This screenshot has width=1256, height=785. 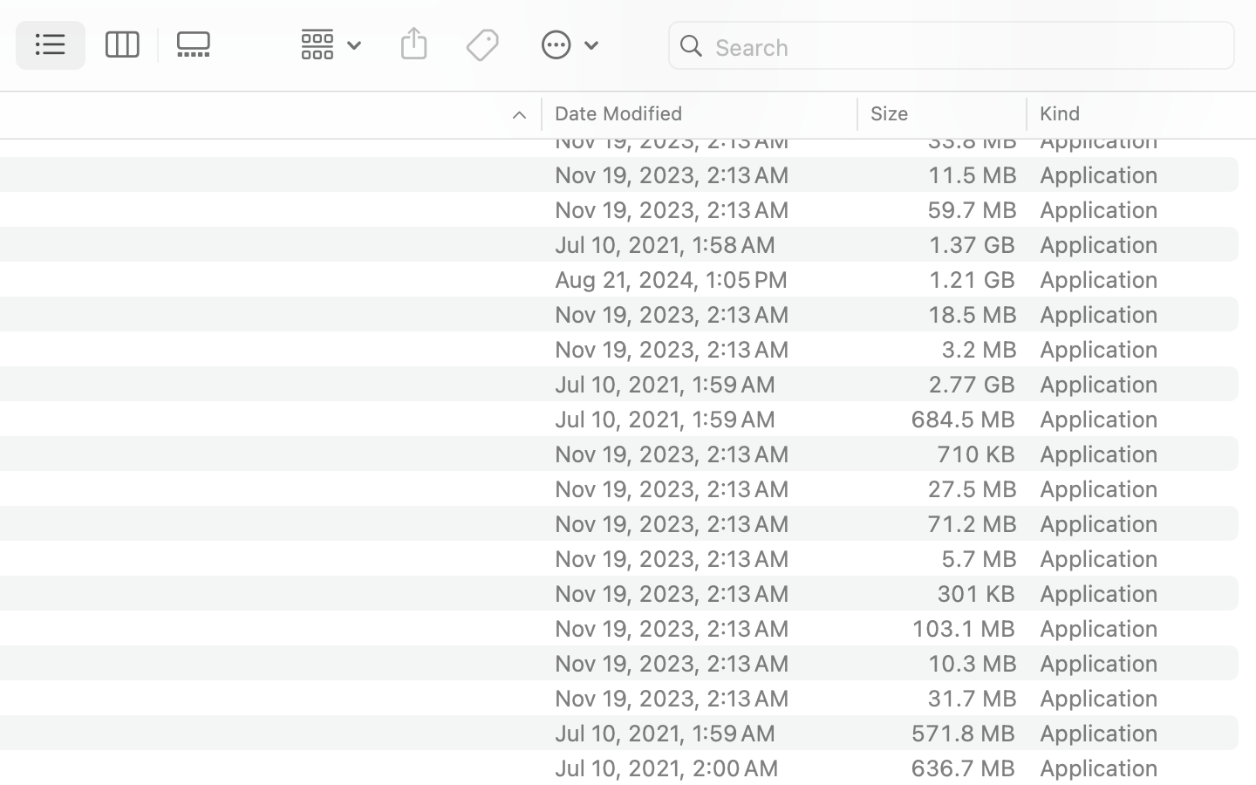 What do you see at coordinates (700, 70) in the screenshot?
I see `Nov 19, 2023, 2:13 AM` at bounding box center [700, 70].